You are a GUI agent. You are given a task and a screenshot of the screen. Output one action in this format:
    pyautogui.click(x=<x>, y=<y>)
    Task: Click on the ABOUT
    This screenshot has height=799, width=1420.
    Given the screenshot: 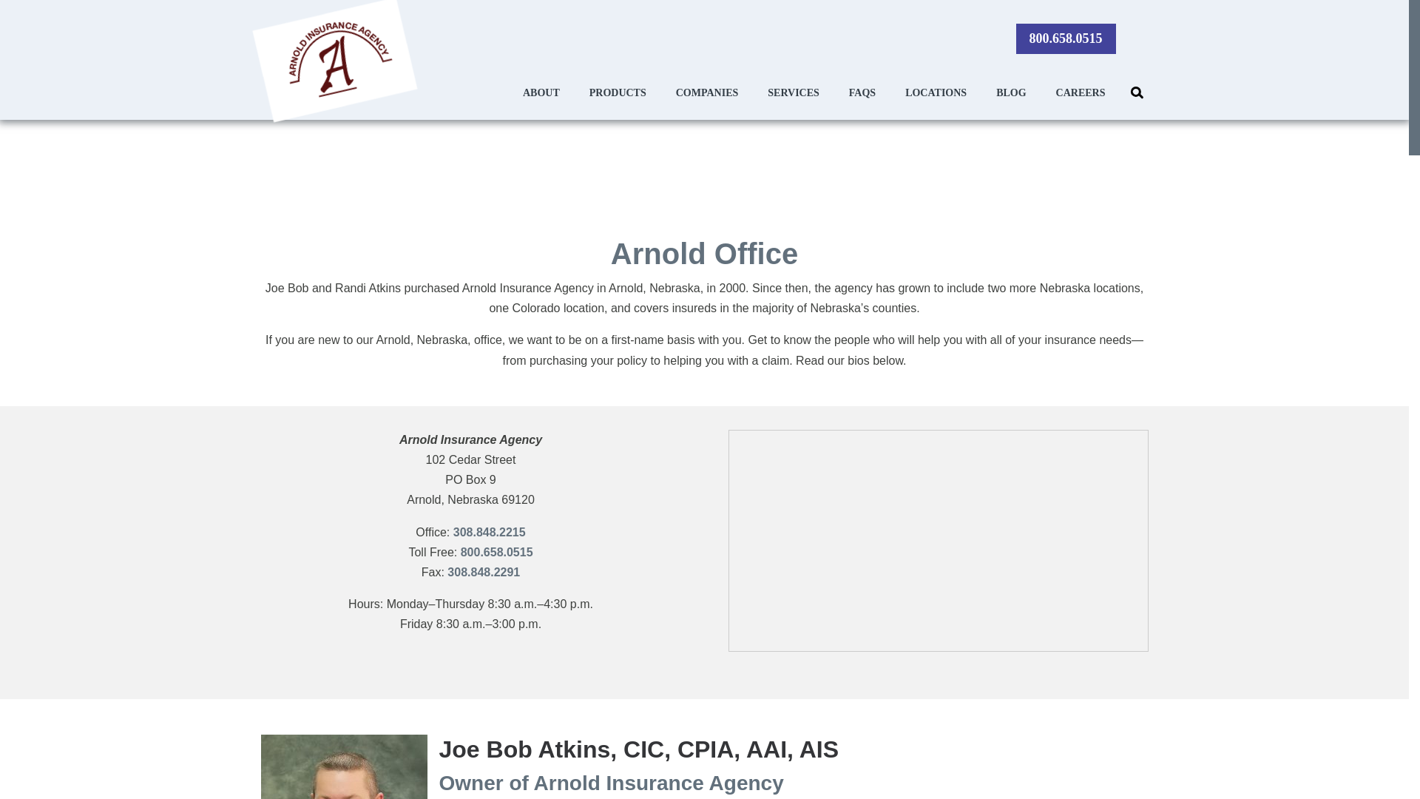 What is the action you would take?
    pyautogui.click(x=541, y=92)
    